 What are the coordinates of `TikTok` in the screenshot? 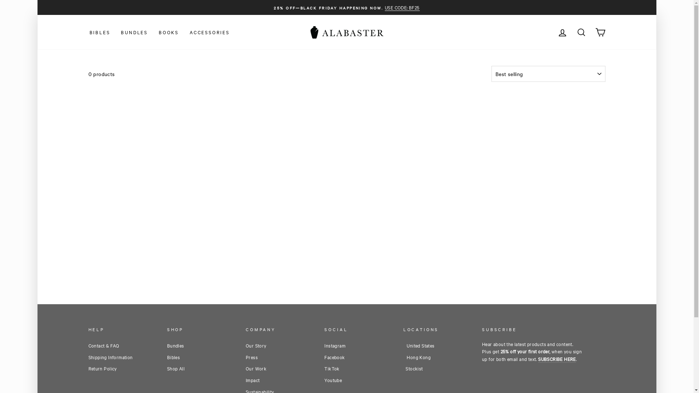 It's located at (332, 368).